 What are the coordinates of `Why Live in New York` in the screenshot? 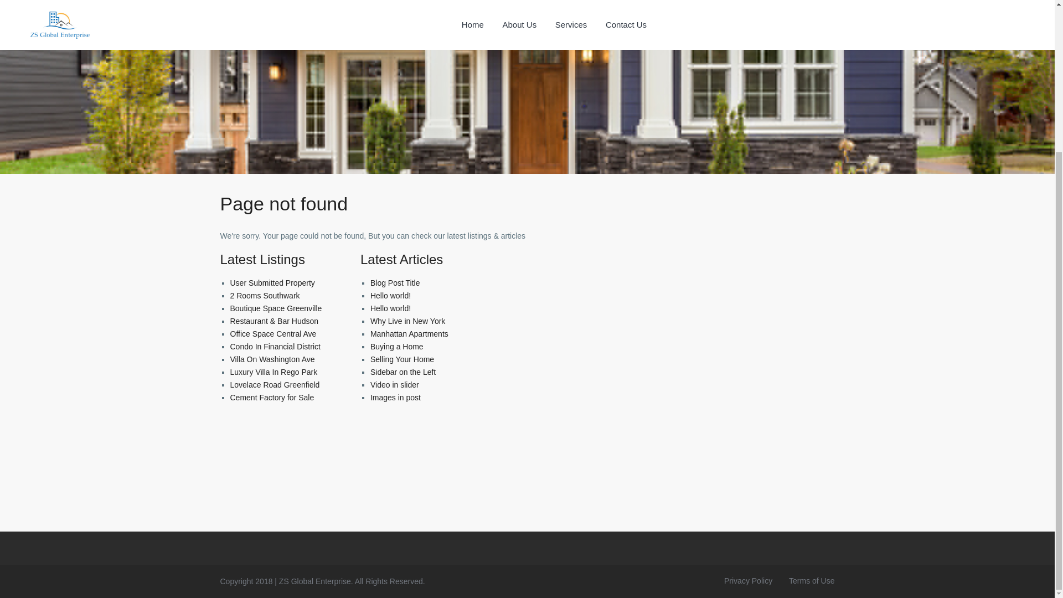 It's located at (407, 321).